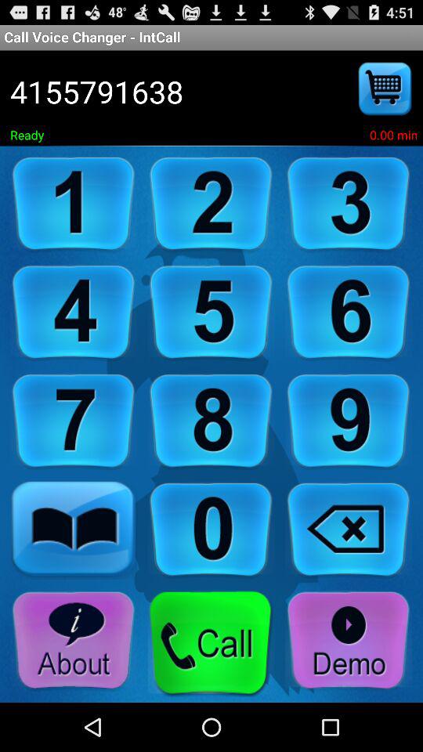 This screenshot has width=423, height=752. I want to click on contact button, so click(74, 530).